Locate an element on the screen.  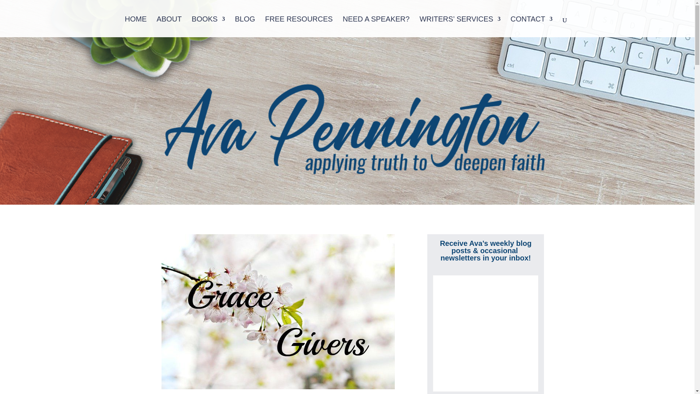
BLOG is located at coordinates (245, 27).